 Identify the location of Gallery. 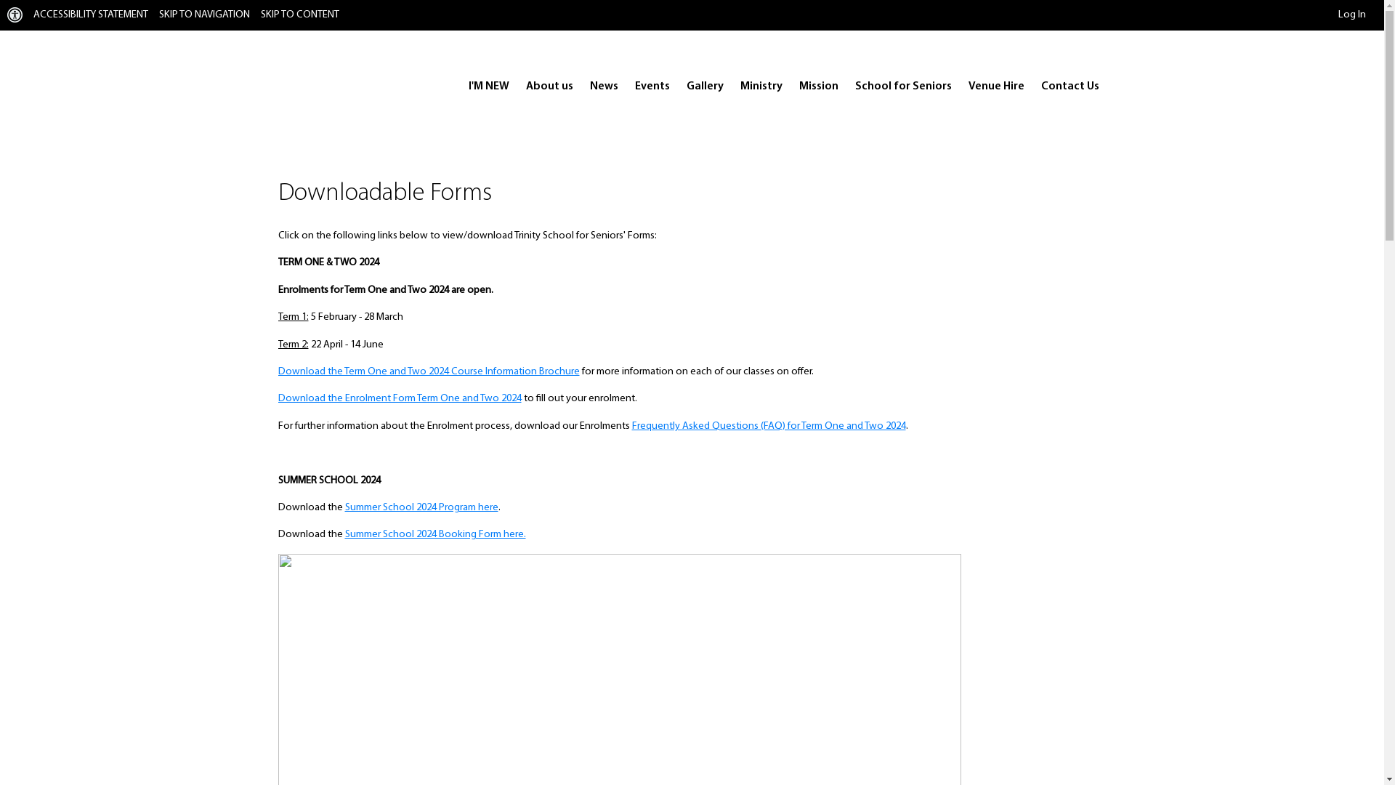
(705, 86).